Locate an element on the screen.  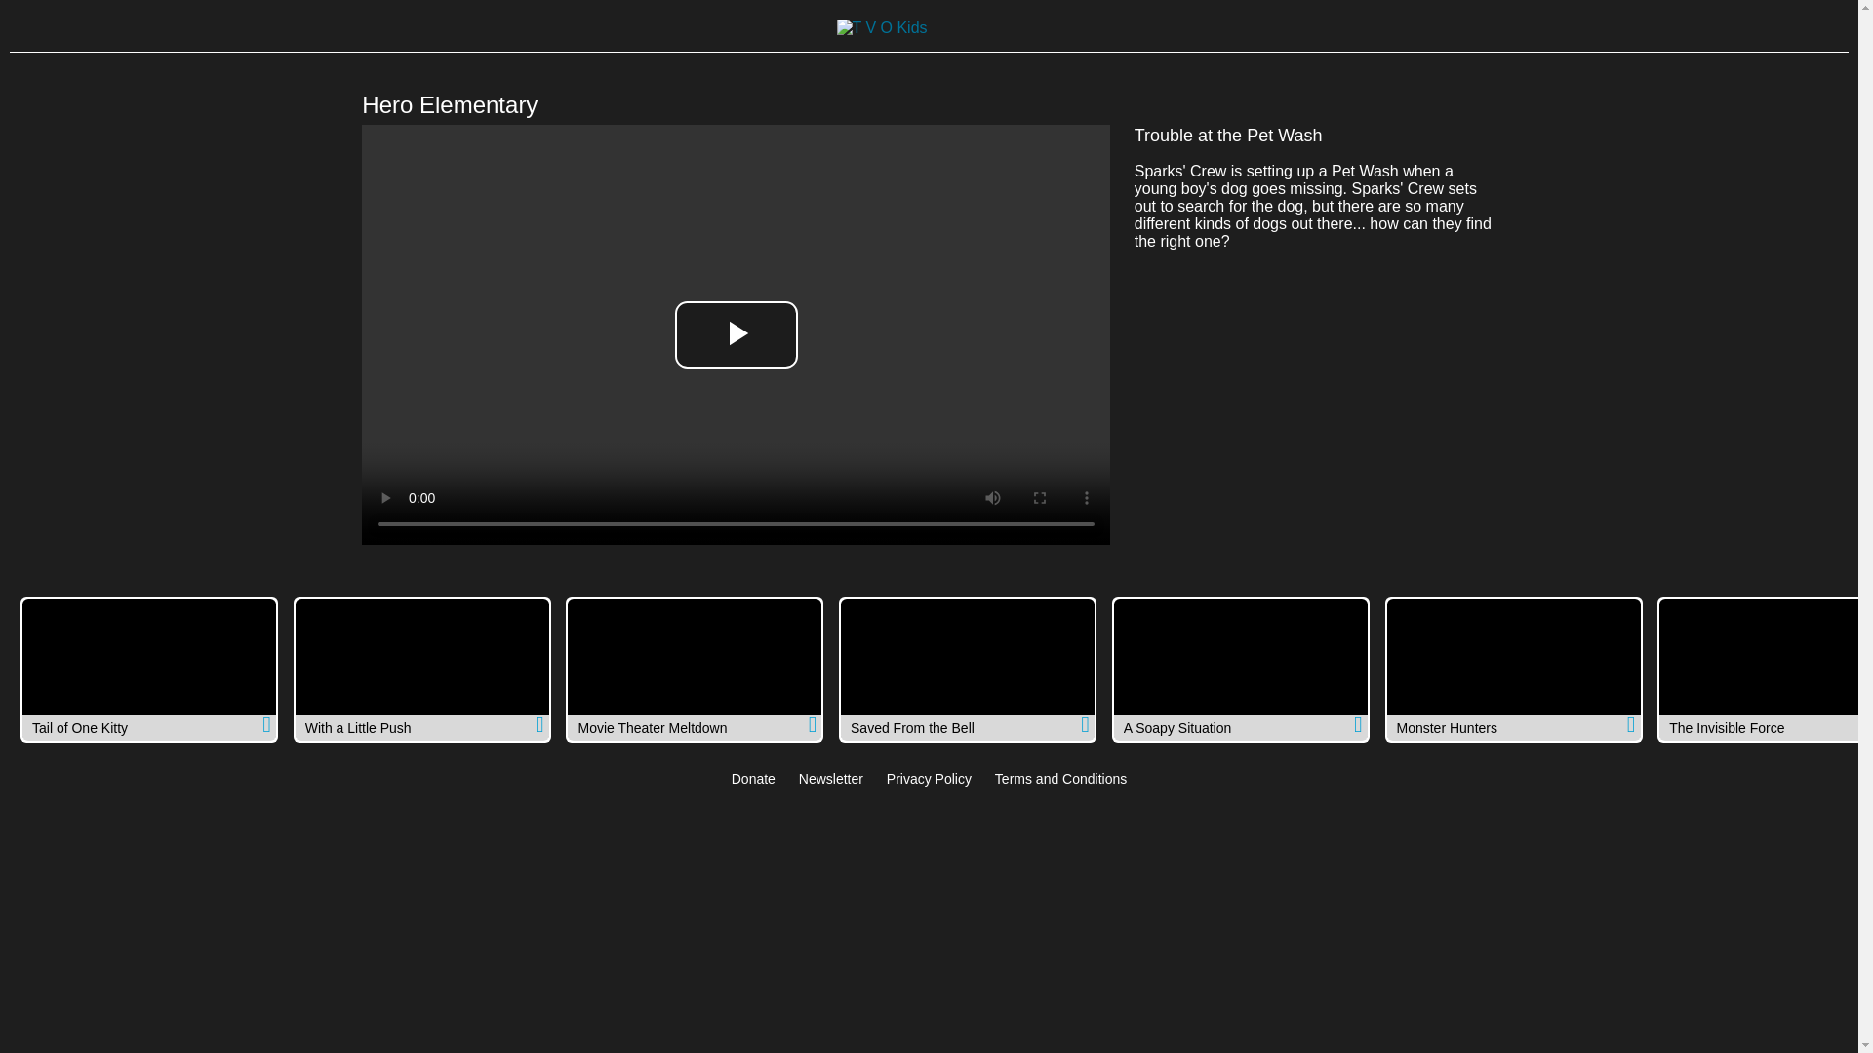
Play Video is located at coordinates (736, 334).